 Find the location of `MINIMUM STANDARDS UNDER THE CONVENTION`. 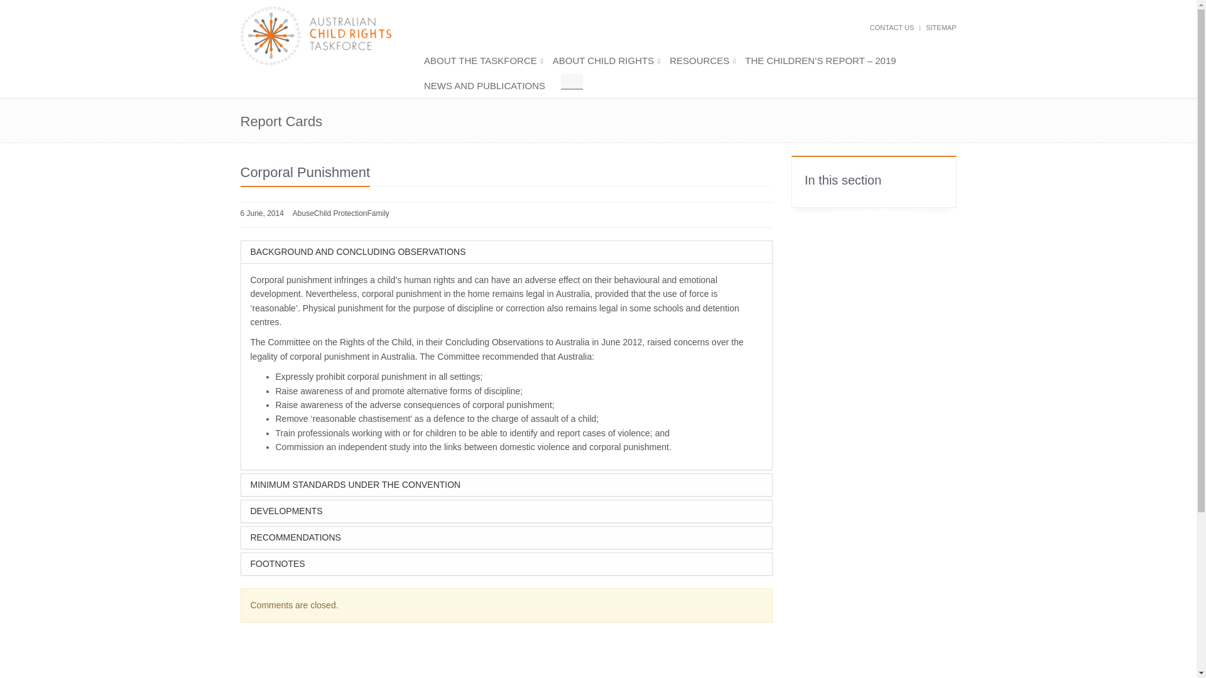

MINIMUM STANDARDS UNDER THE CONVENTION is located at coordinates (507, 485).